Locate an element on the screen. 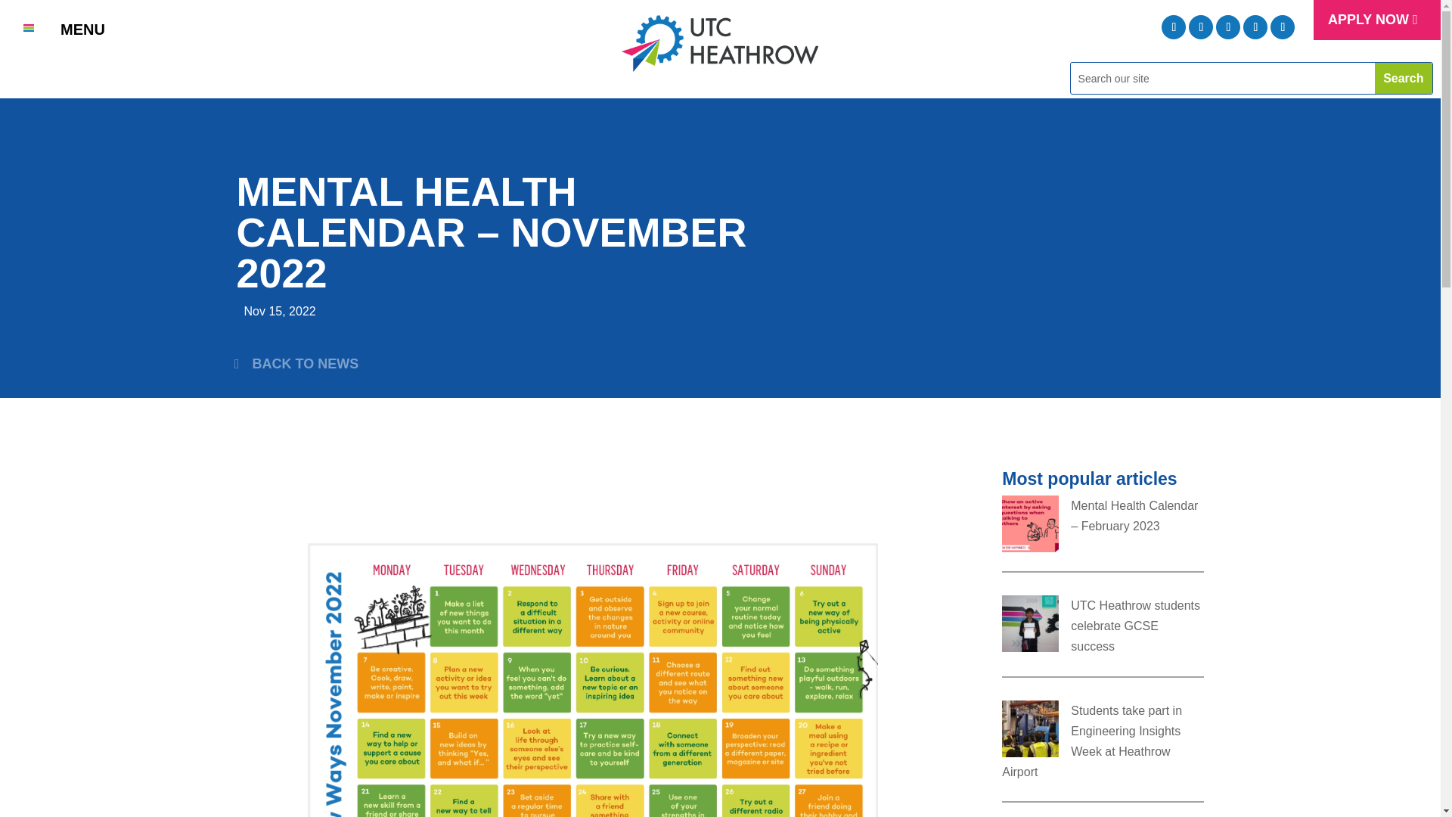 This screenshot has height=817, width=1452. Follow on X is located at coordinates (1174, 27).